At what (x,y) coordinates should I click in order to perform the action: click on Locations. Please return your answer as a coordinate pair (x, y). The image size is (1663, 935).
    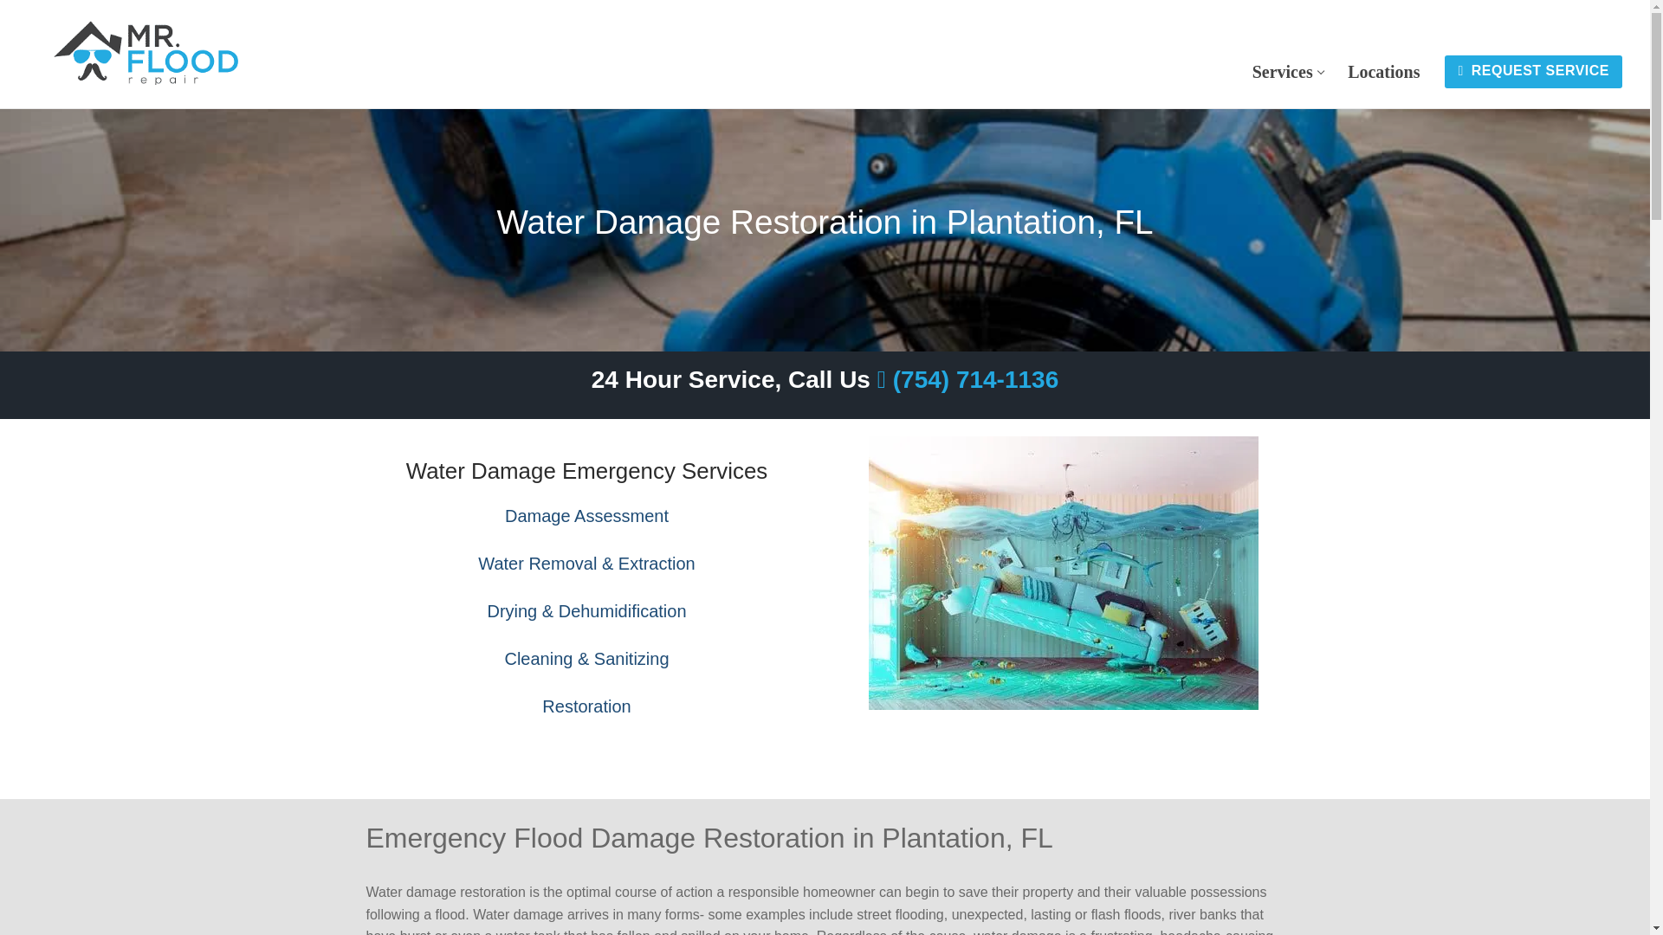
    Looking at the image, I should click on (1383, 71).